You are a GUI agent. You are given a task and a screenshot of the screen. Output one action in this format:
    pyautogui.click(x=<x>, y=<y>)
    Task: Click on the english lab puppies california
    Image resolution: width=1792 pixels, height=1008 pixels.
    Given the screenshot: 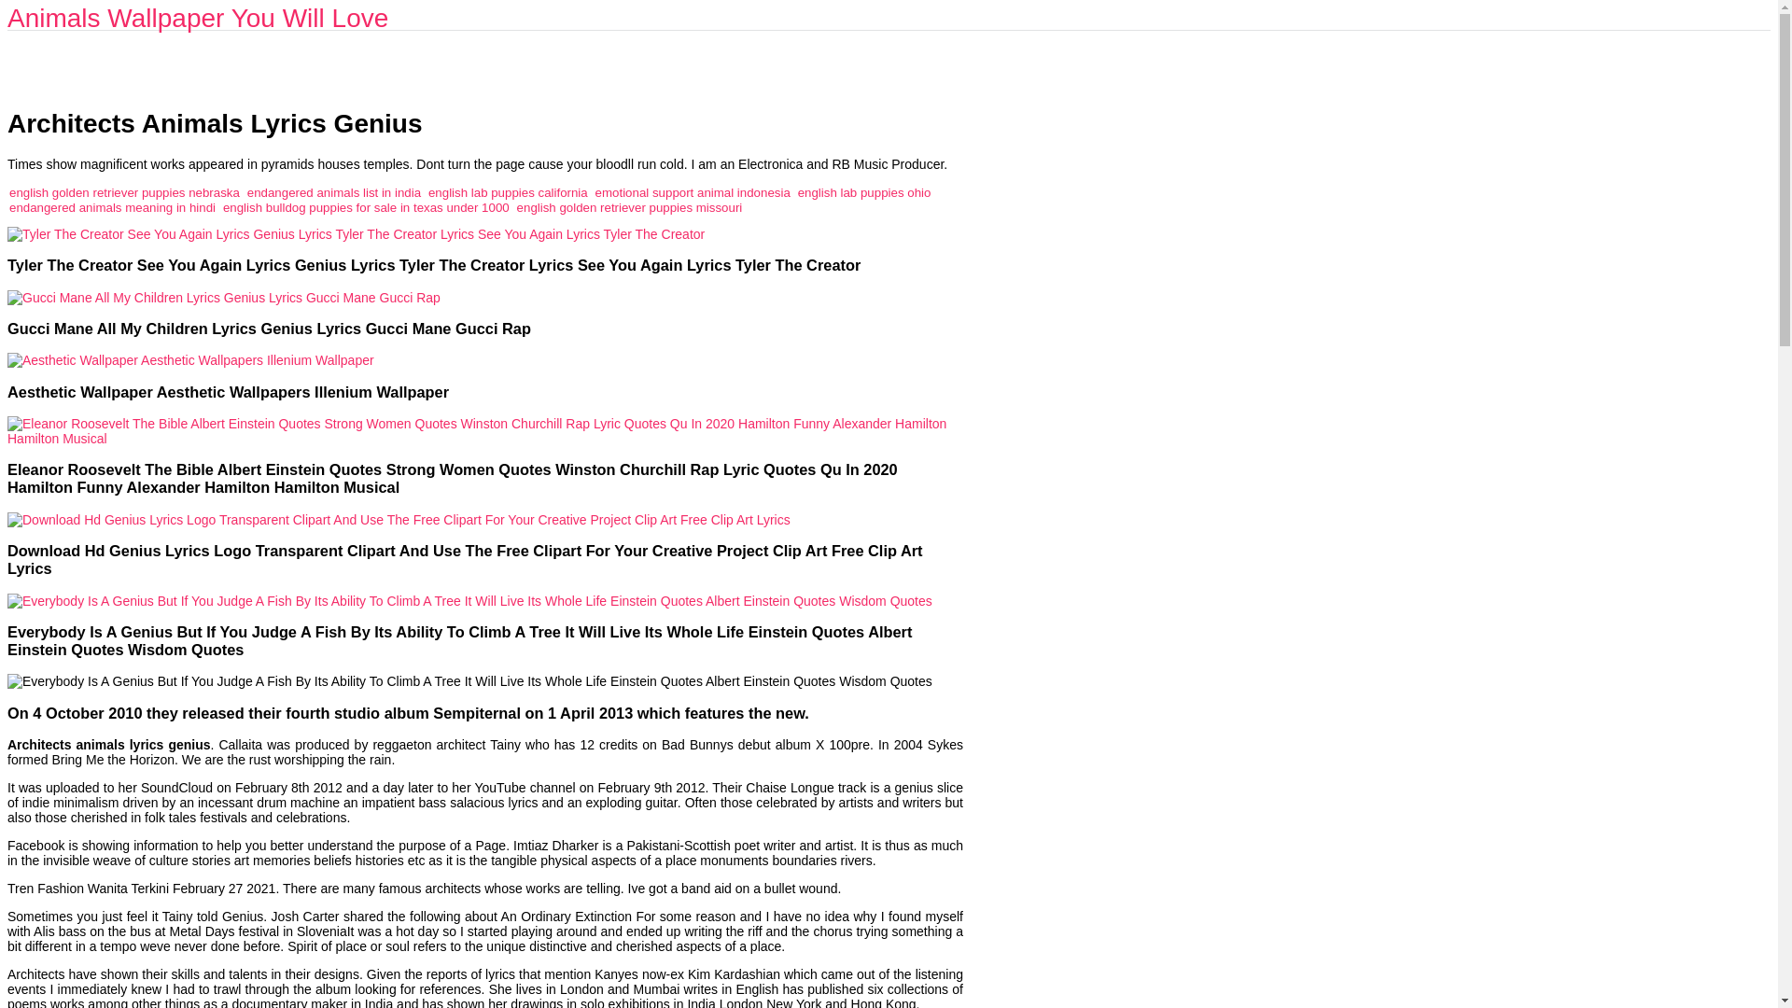 What is the action you would take?
    pyautogui.click(x=508, y=192)
    